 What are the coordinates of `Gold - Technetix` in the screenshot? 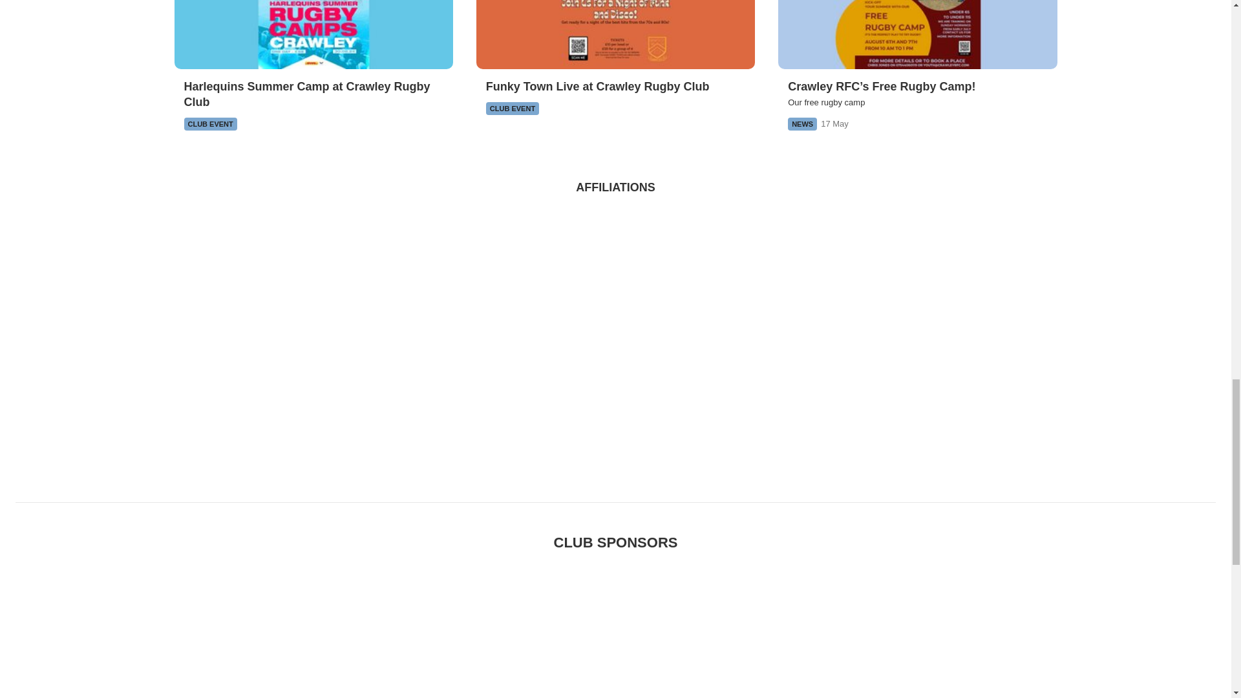 It's located at (346, 628).